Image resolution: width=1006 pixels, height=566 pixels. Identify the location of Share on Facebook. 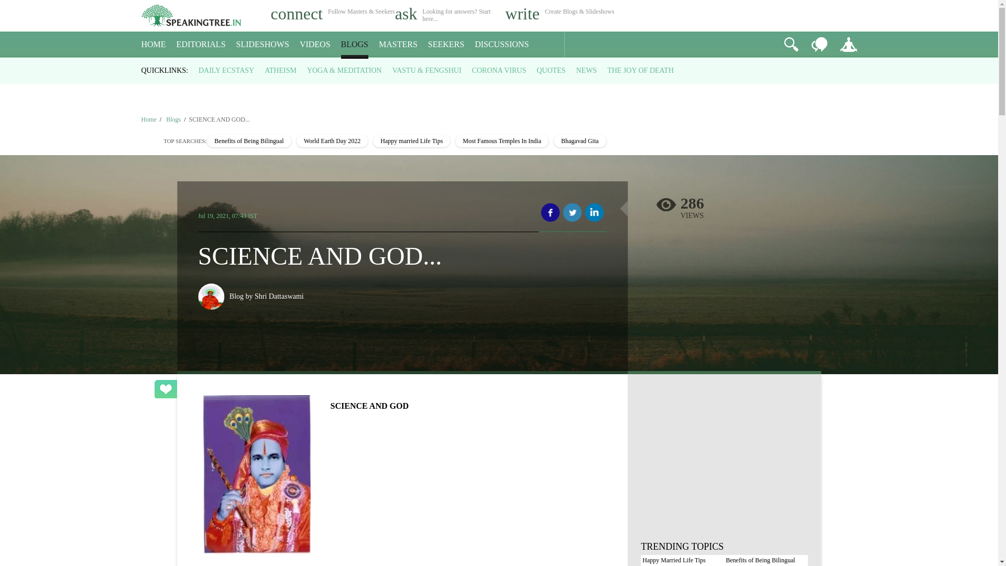
(550, 213).